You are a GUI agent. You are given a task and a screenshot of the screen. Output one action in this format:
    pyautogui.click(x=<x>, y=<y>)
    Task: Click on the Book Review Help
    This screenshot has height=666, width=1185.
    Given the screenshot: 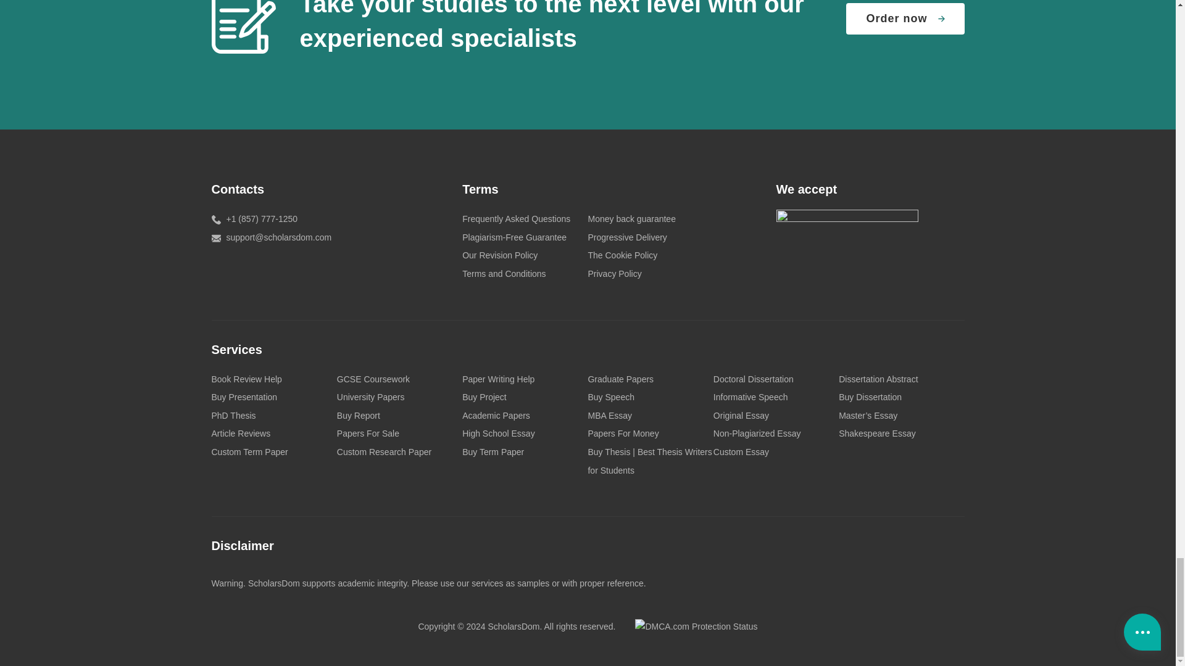 What is the action you would take?
    pyautogui.click(x=246, y=379)
    